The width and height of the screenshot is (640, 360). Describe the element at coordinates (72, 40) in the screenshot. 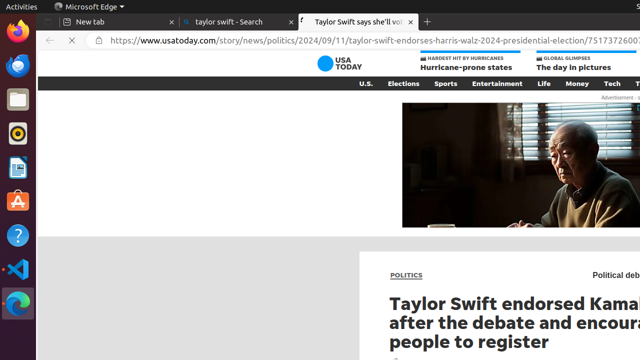

I see `Refresh` at that location.